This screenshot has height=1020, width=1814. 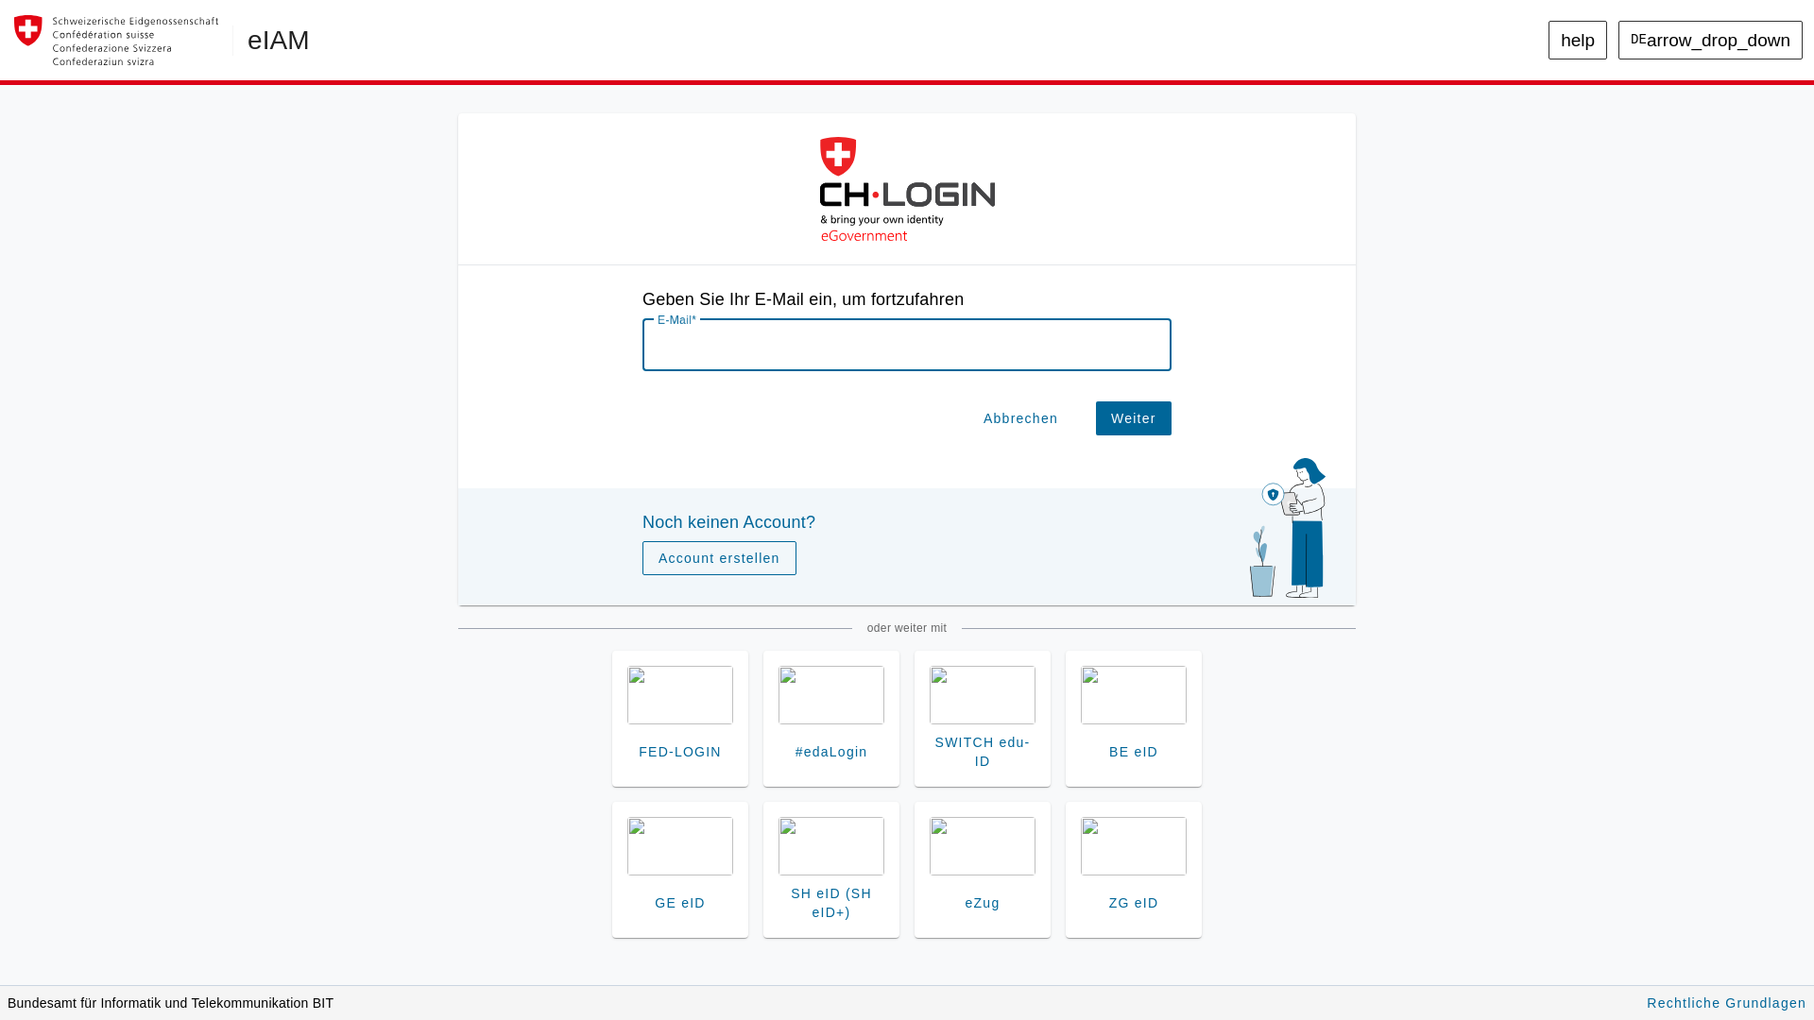 What do you see at coordinates (265, 41) in the screenshot?
I see `eIAM` at bounding box center [265, 41].